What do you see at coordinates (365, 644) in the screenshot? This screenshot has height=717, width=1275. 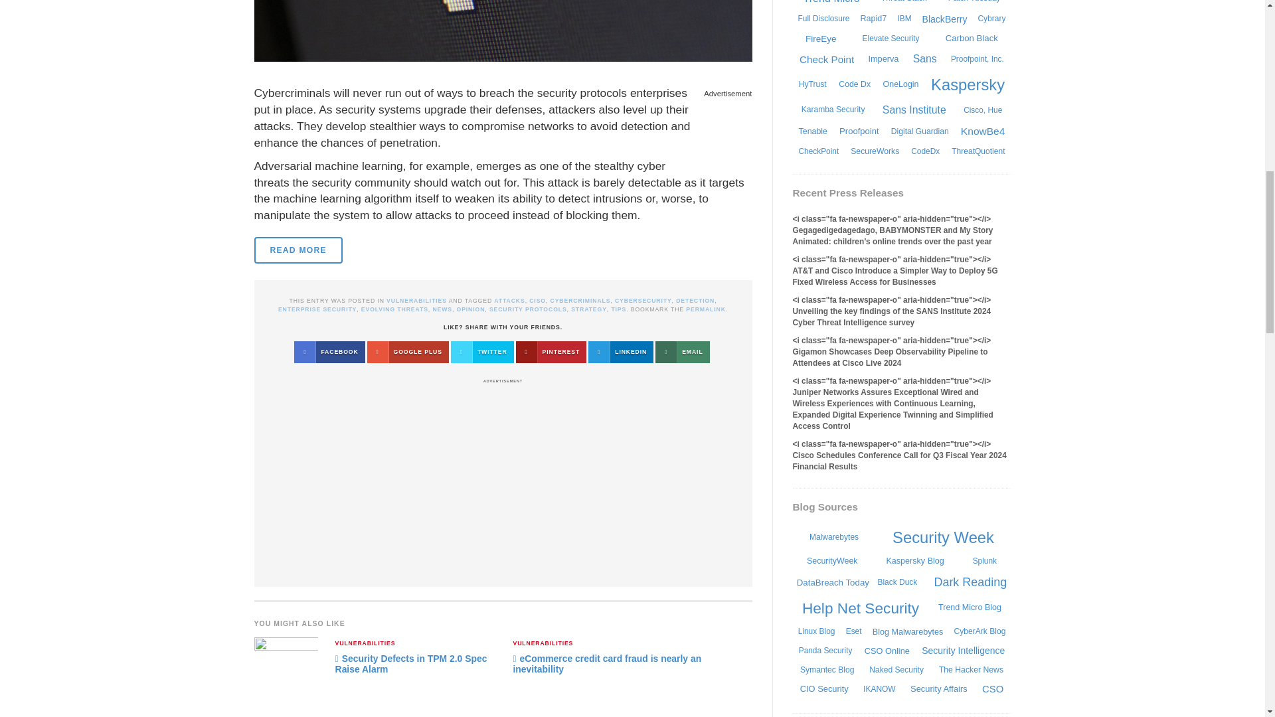 I see `VULNERABILITIES` at bounding box center [365, 644].